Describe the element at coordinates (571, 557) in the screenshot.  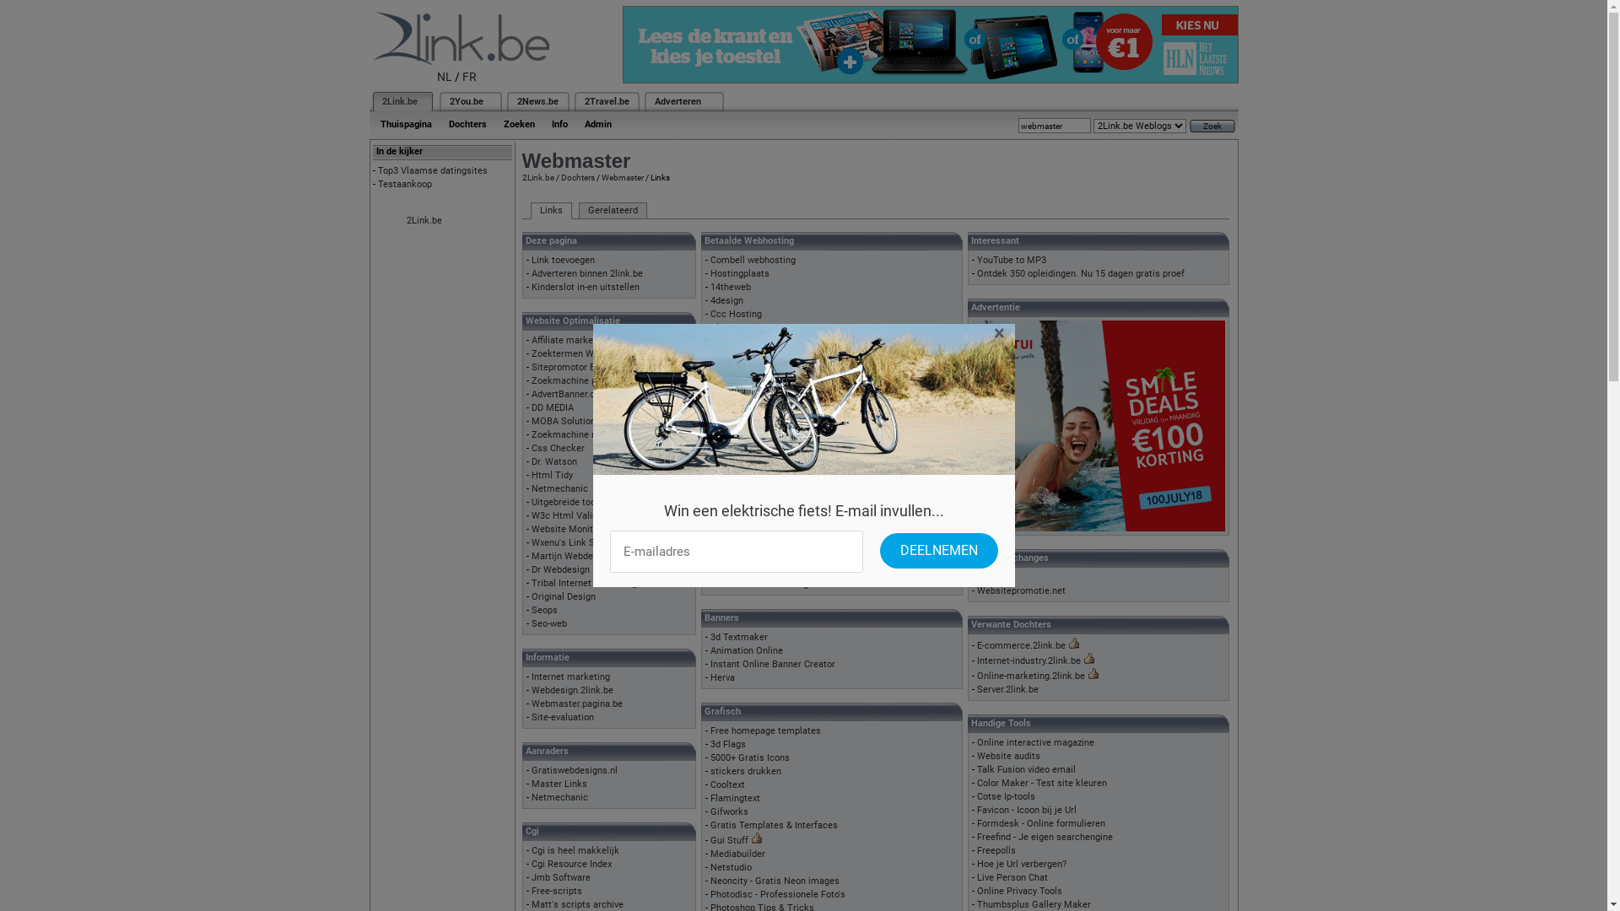
I see `Martijn Webdesign` at that location.